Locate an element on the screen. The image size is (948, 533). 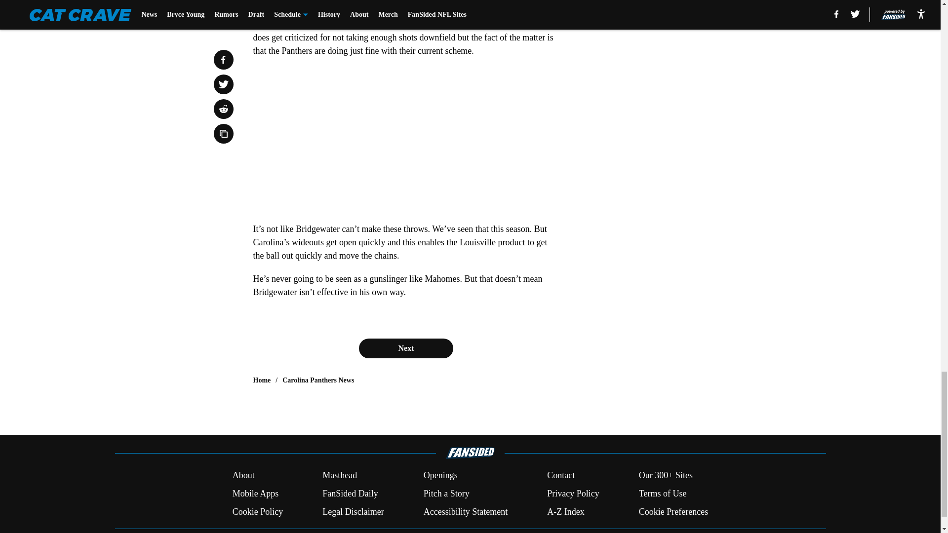
Mobile Apps is located at coordinates (255, 494).